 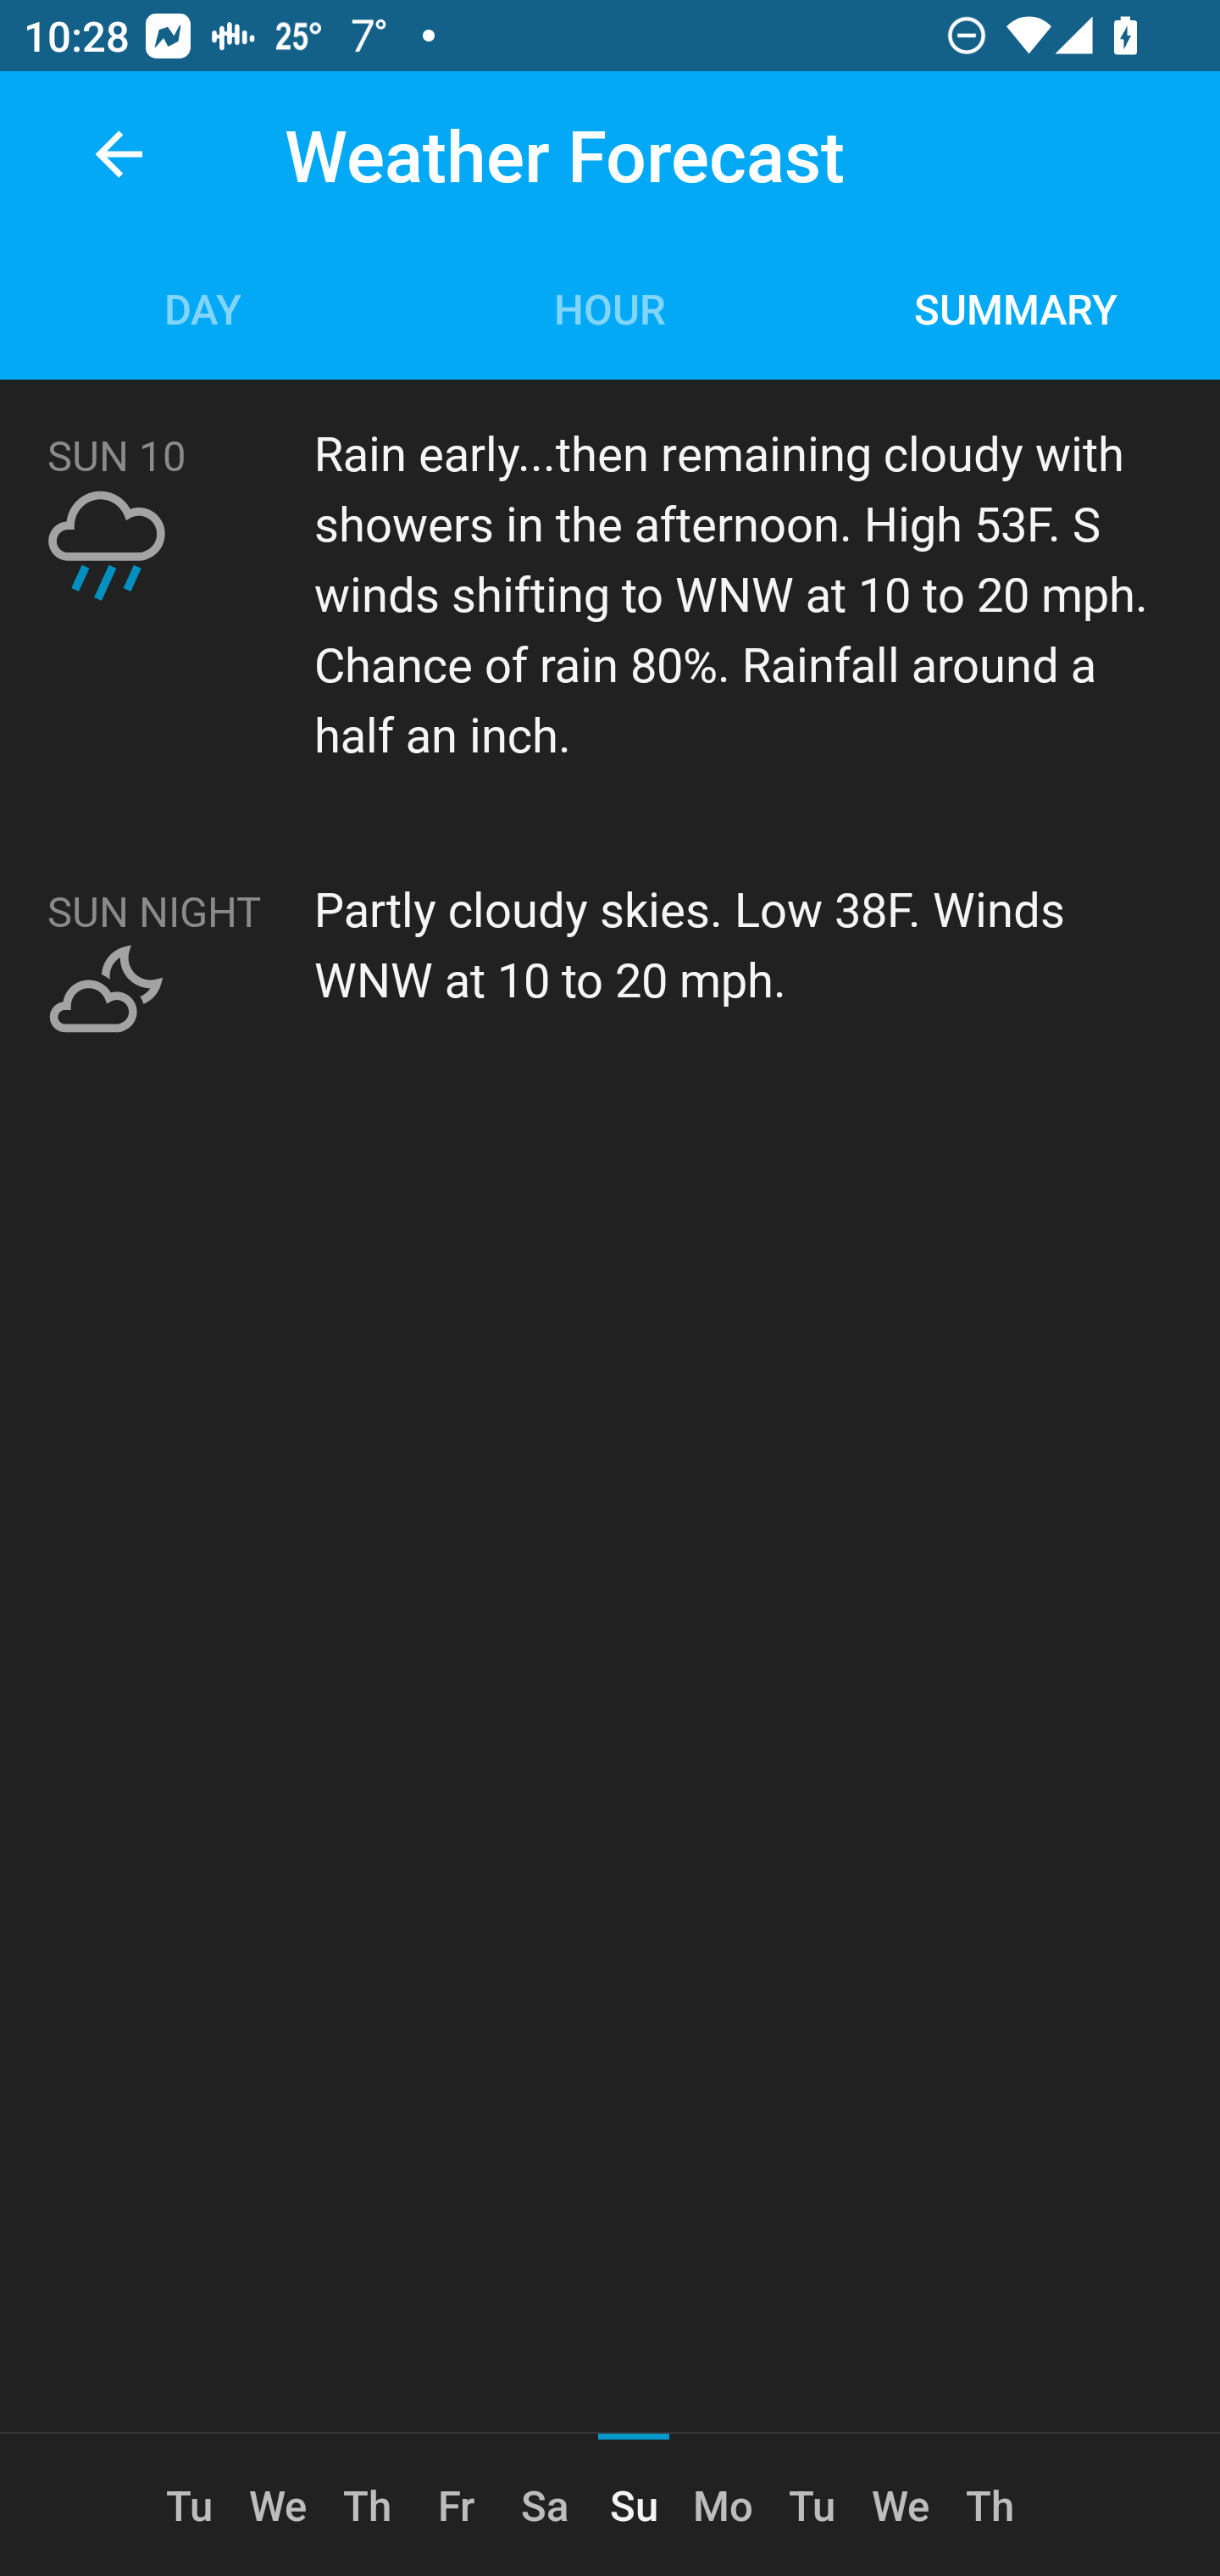 I want to click on Fr, so click(x=456, y=2505).